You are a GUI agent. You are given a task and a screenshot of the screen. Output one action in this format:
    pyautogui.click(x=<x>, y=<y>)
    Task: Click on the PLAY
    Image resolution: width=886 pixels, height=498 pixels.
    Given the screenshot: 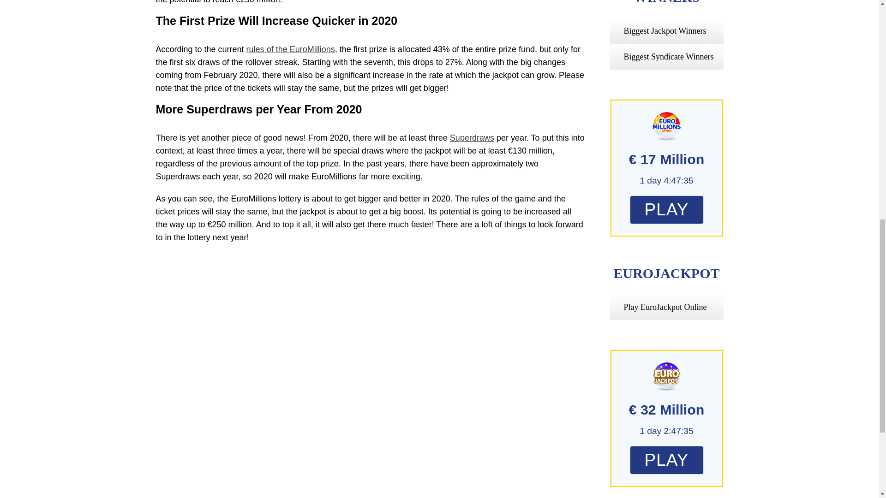 What is the action you would take?
    pyautogui.click(x=666, y=211)
    